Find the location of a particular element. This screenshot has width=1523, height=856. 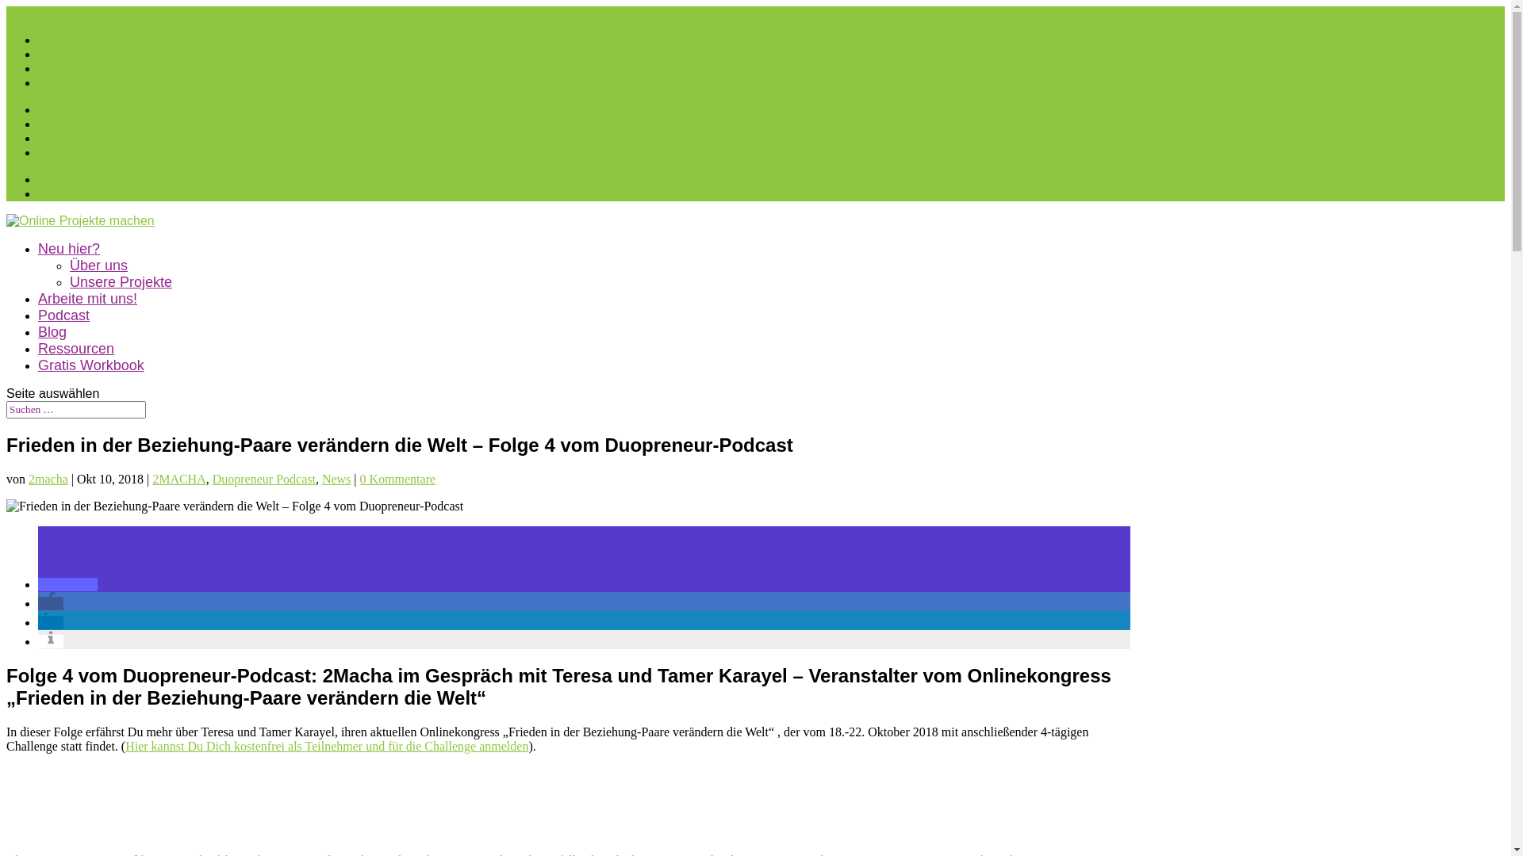

info@2macha.com is located at coordinates (55, 13).